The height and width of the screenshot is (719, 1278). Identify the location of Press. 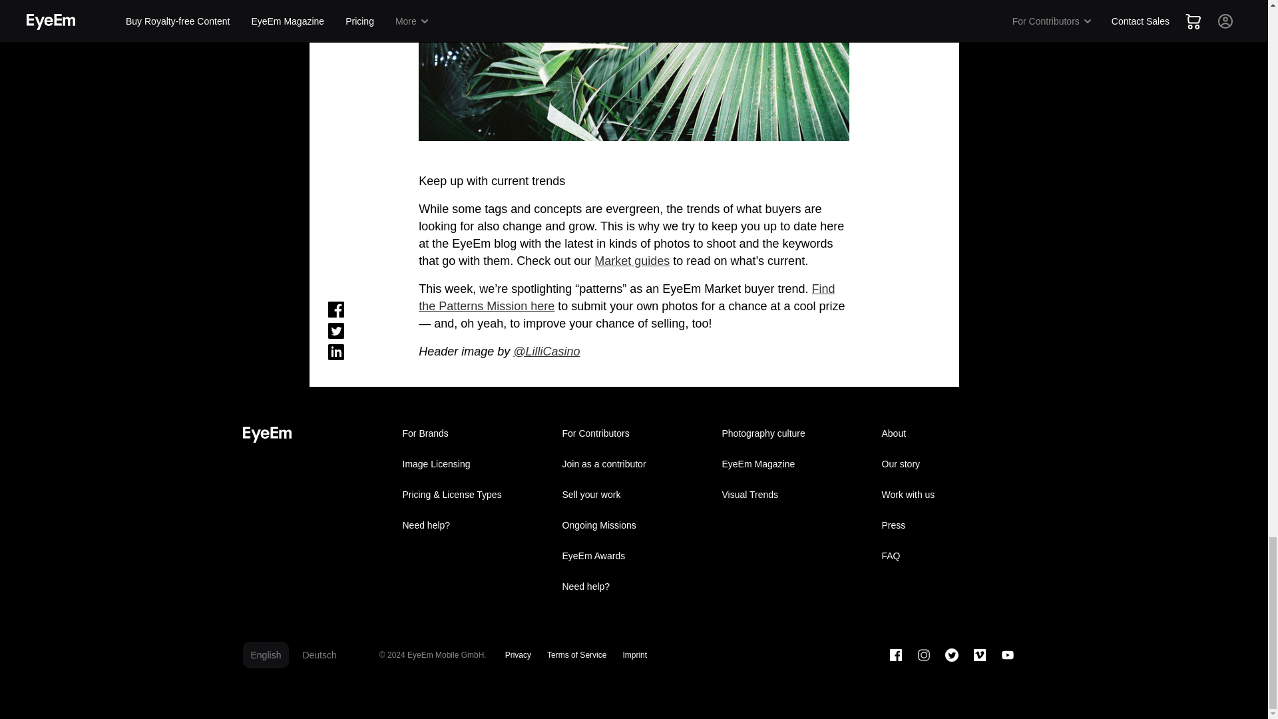
(953, 525).